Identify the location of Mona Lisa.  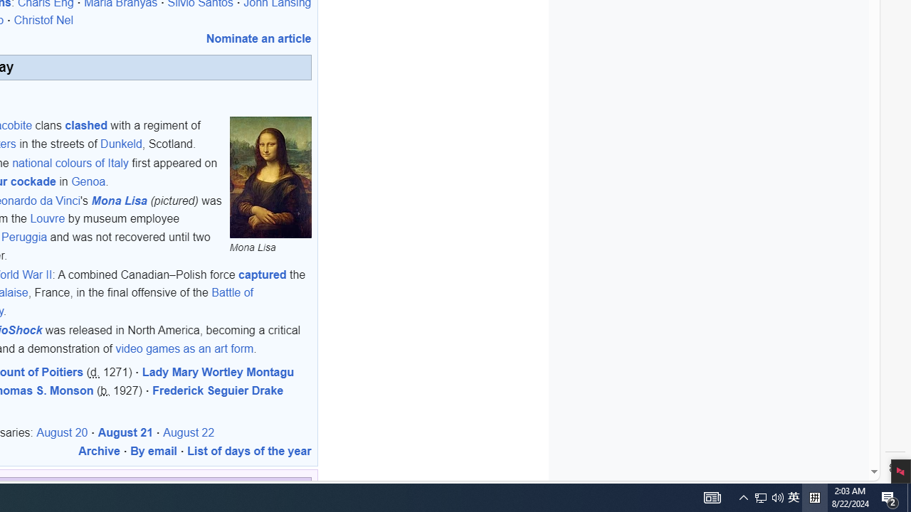
(270, 178).